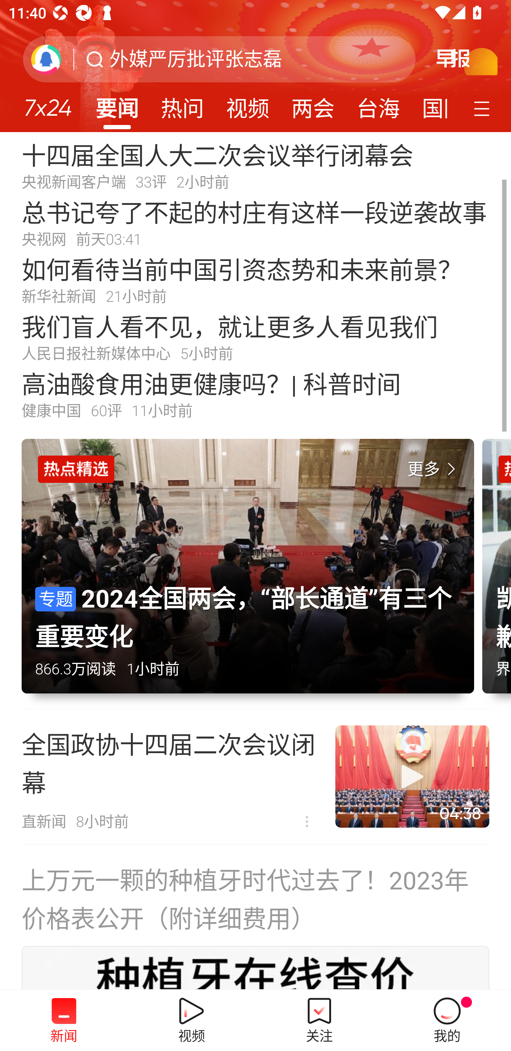 The width and height of the screenshot is (511, 1051). Describe the element at coordinates (117, 104) in the screenshot. I see `要闻` at that location.